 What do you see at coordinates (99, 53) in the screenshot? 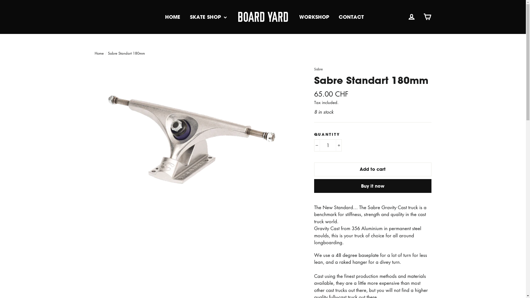
I see `Home` at bounding box center [99, 53].